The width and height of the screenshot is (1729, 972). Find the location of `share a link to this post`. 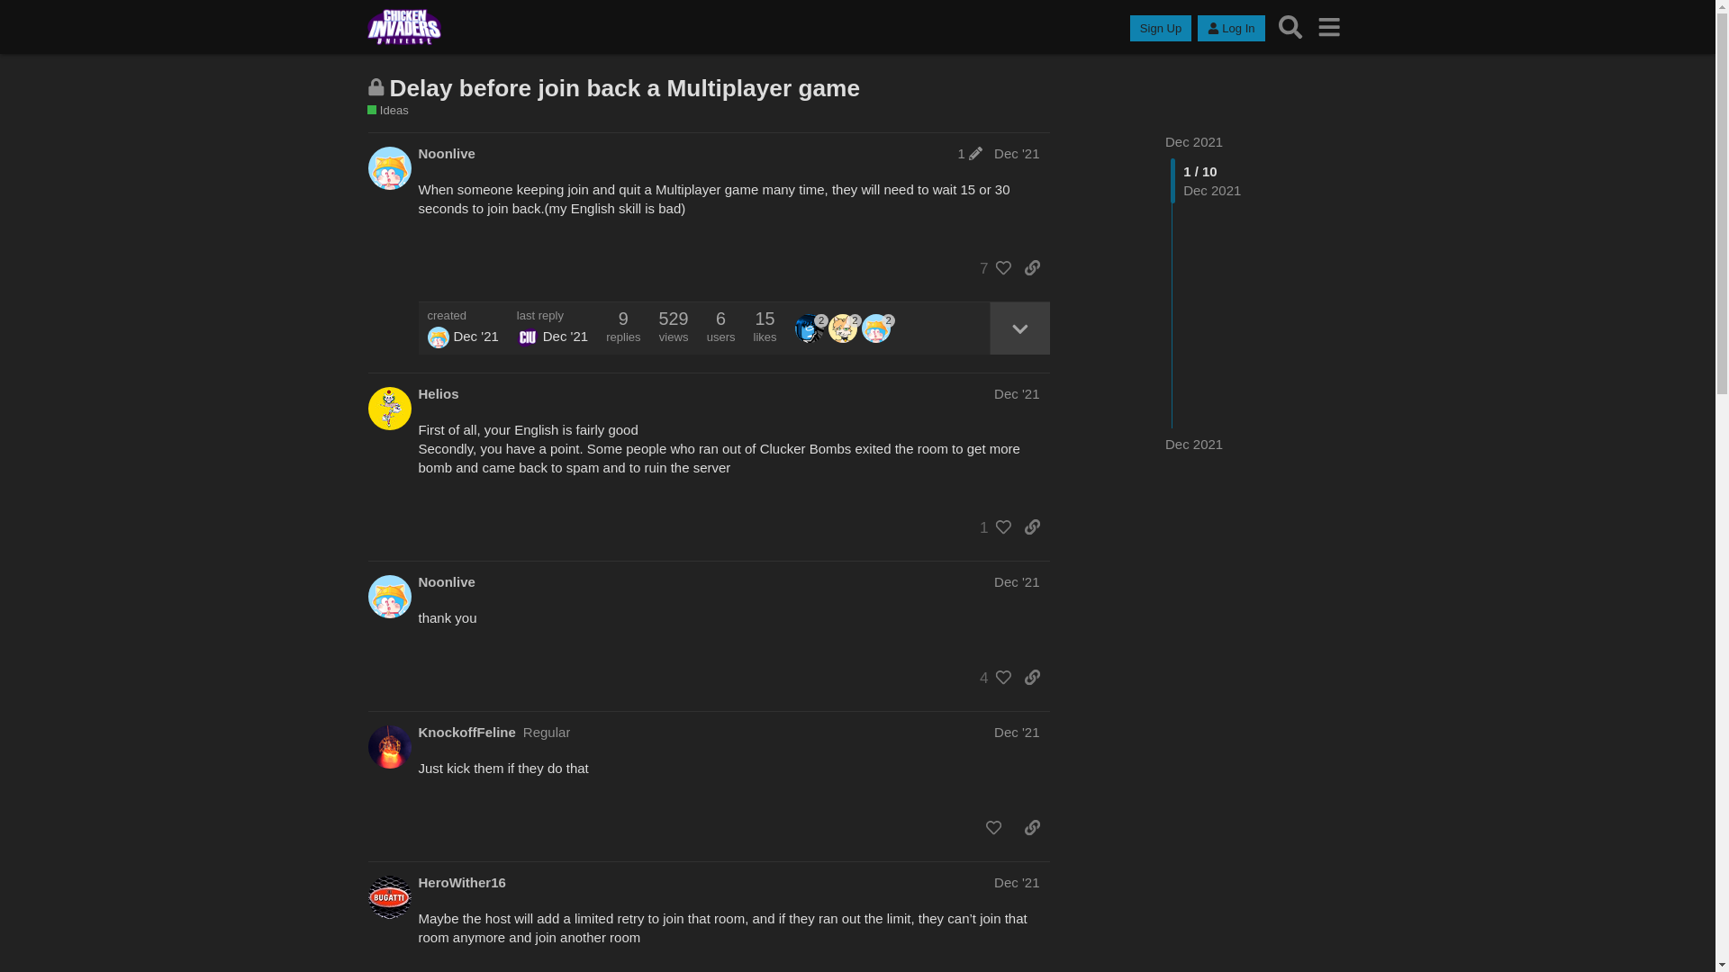

share a link to this post is located at coordinates (1032, 268).